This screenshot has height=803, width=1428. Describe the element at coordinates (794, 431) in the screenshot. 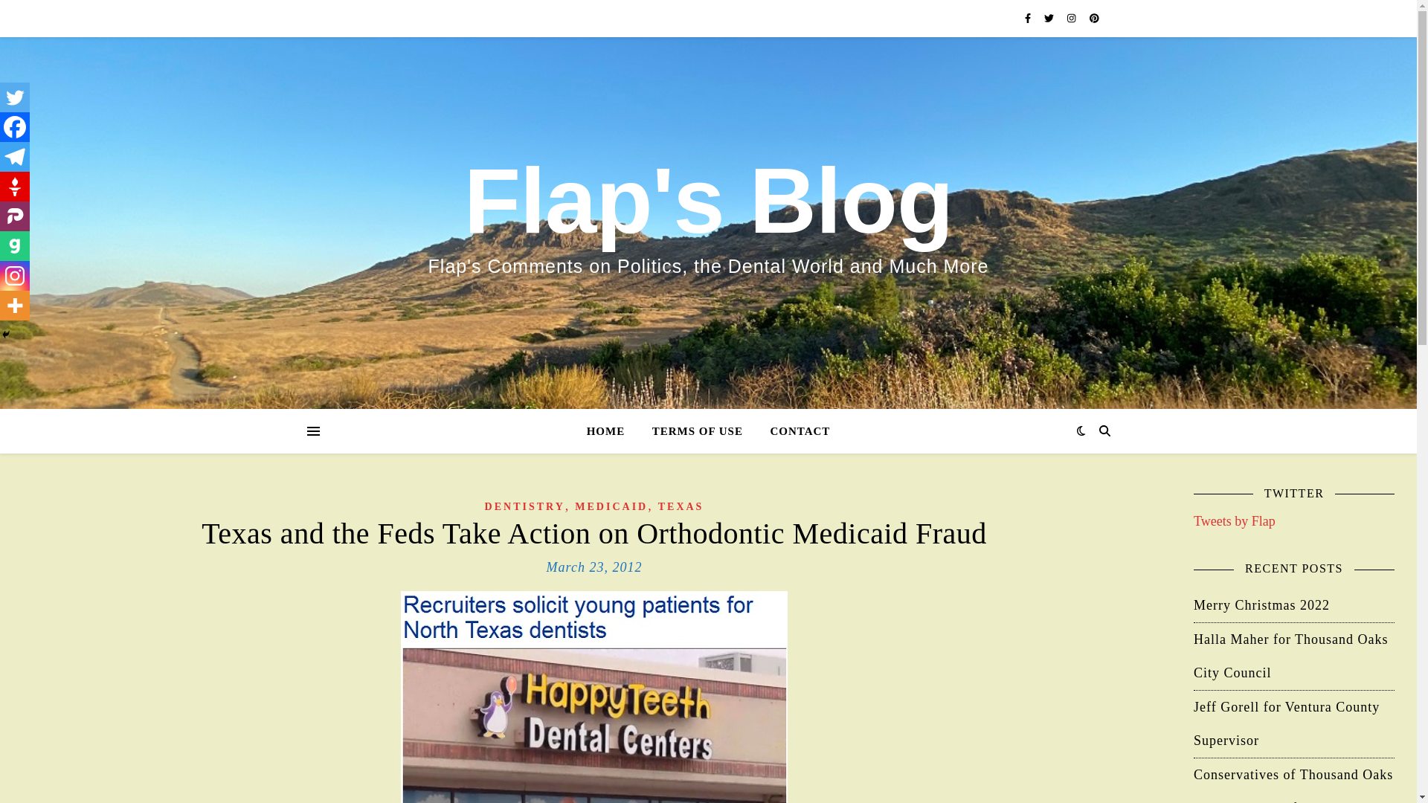

I see `CONTACT` at that location.